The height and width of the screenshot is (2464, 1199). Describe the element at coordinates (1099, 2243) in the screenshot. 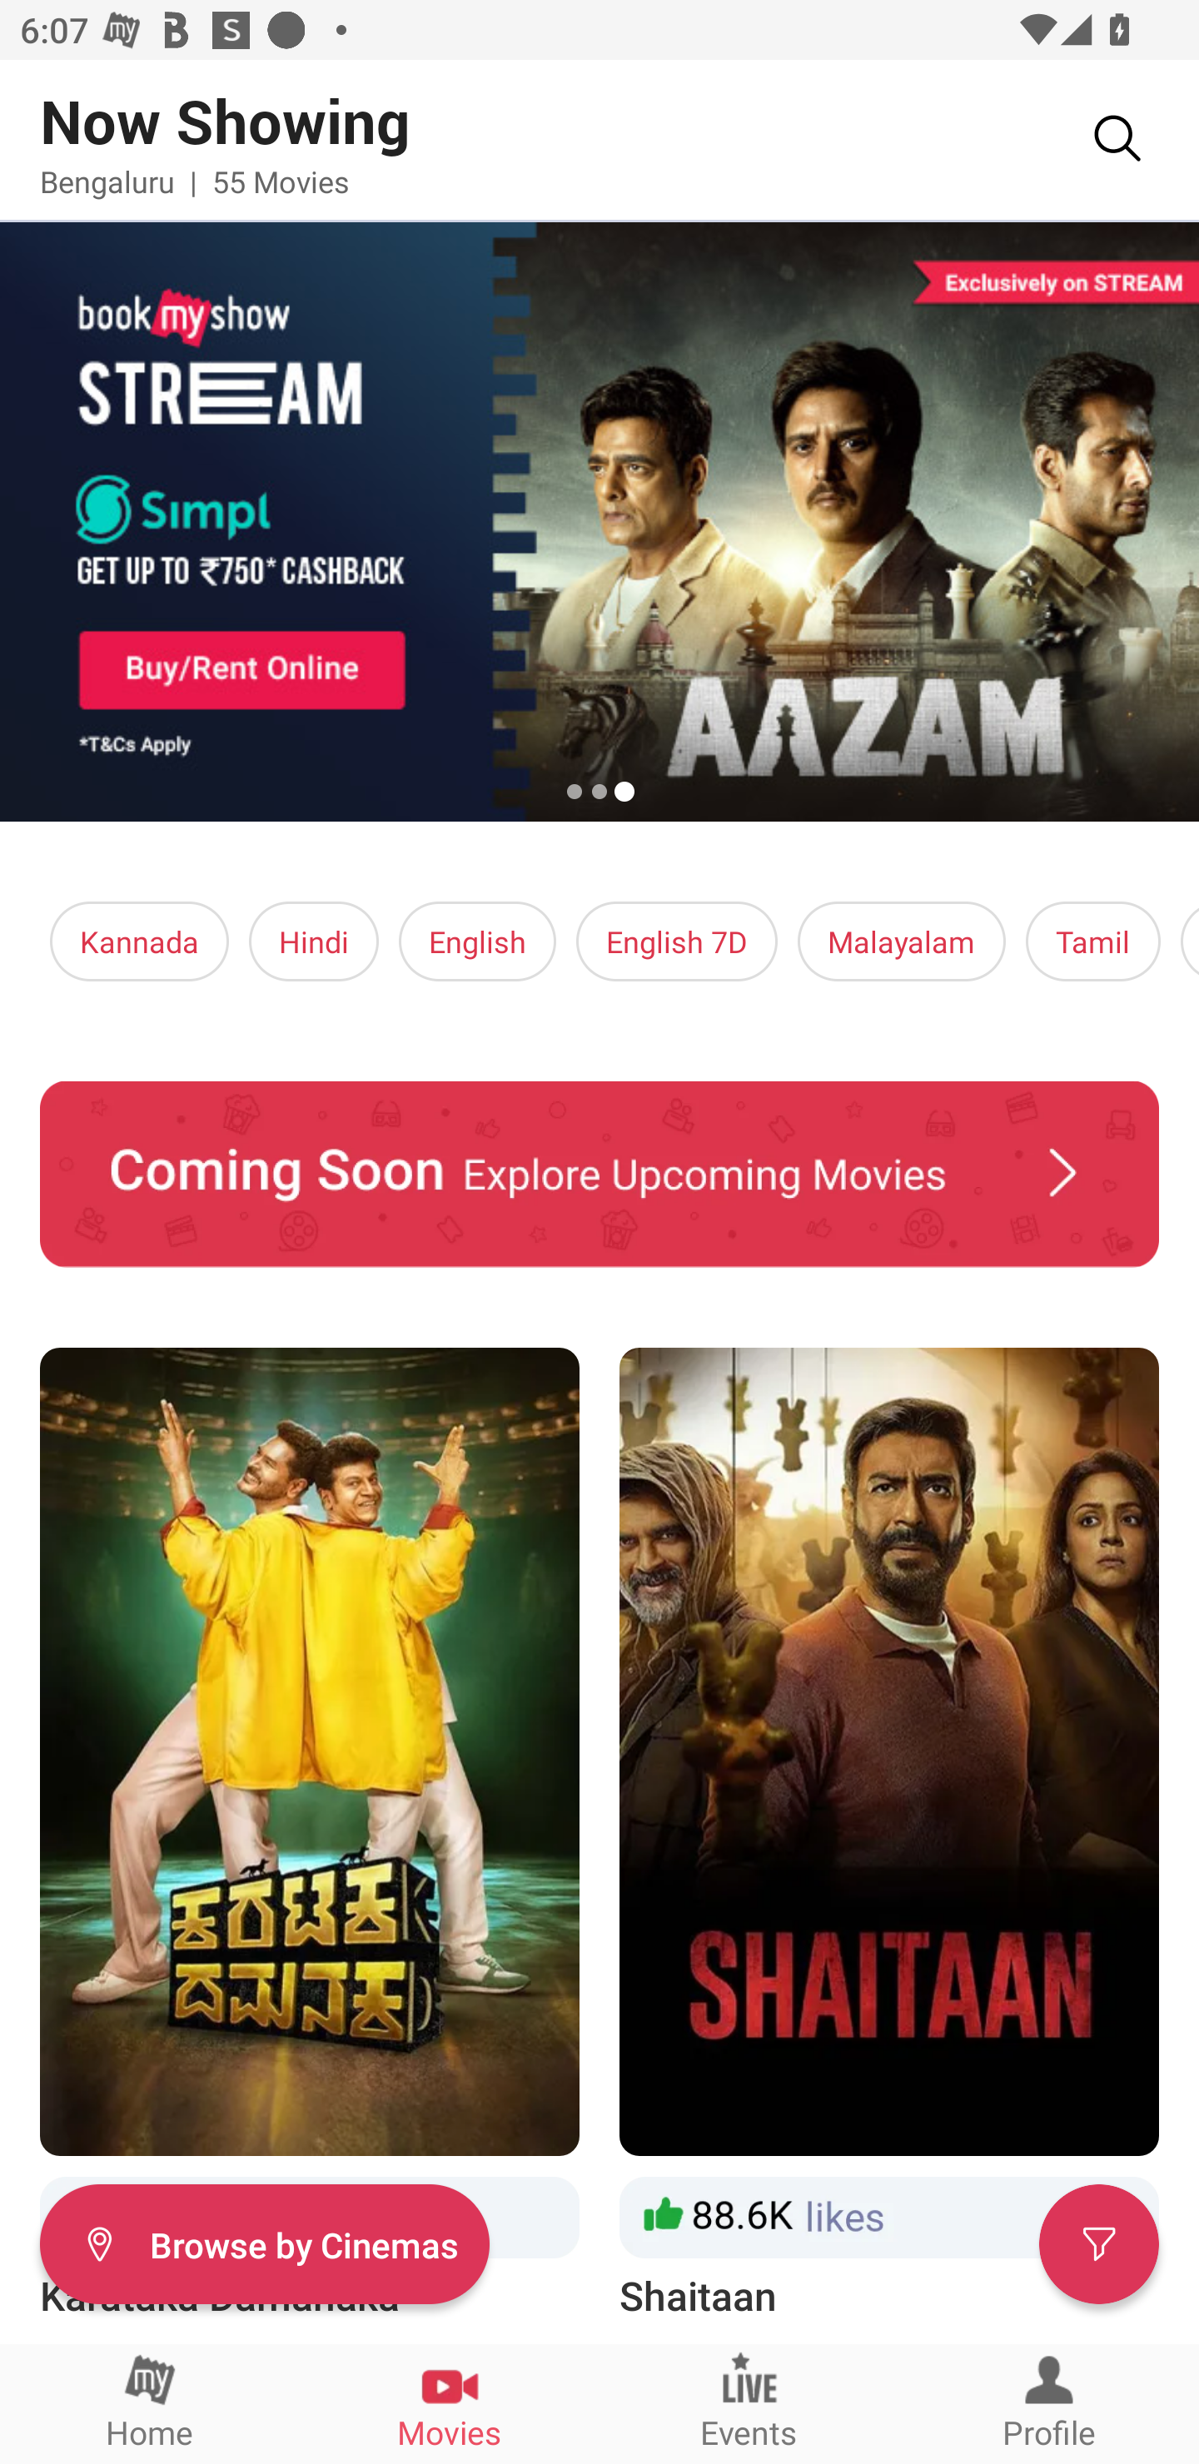

I see `Filter` at that location.